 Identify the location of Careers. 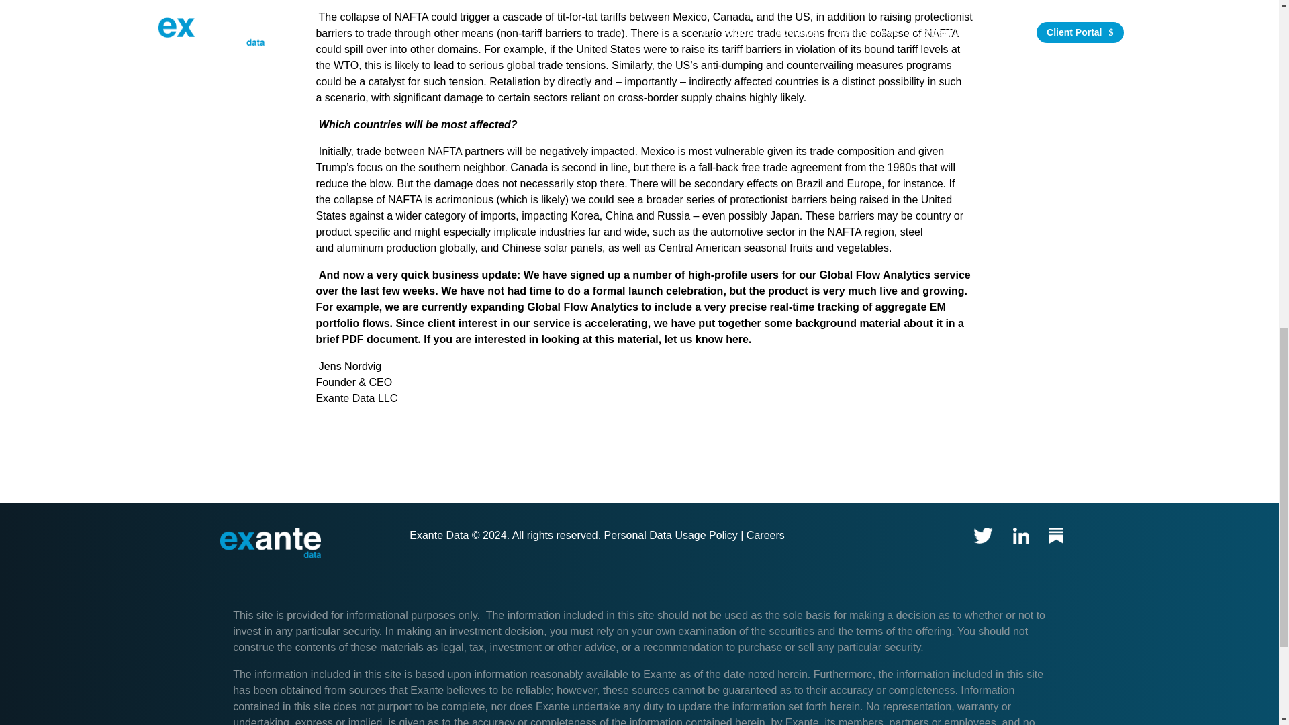
(765, 535).